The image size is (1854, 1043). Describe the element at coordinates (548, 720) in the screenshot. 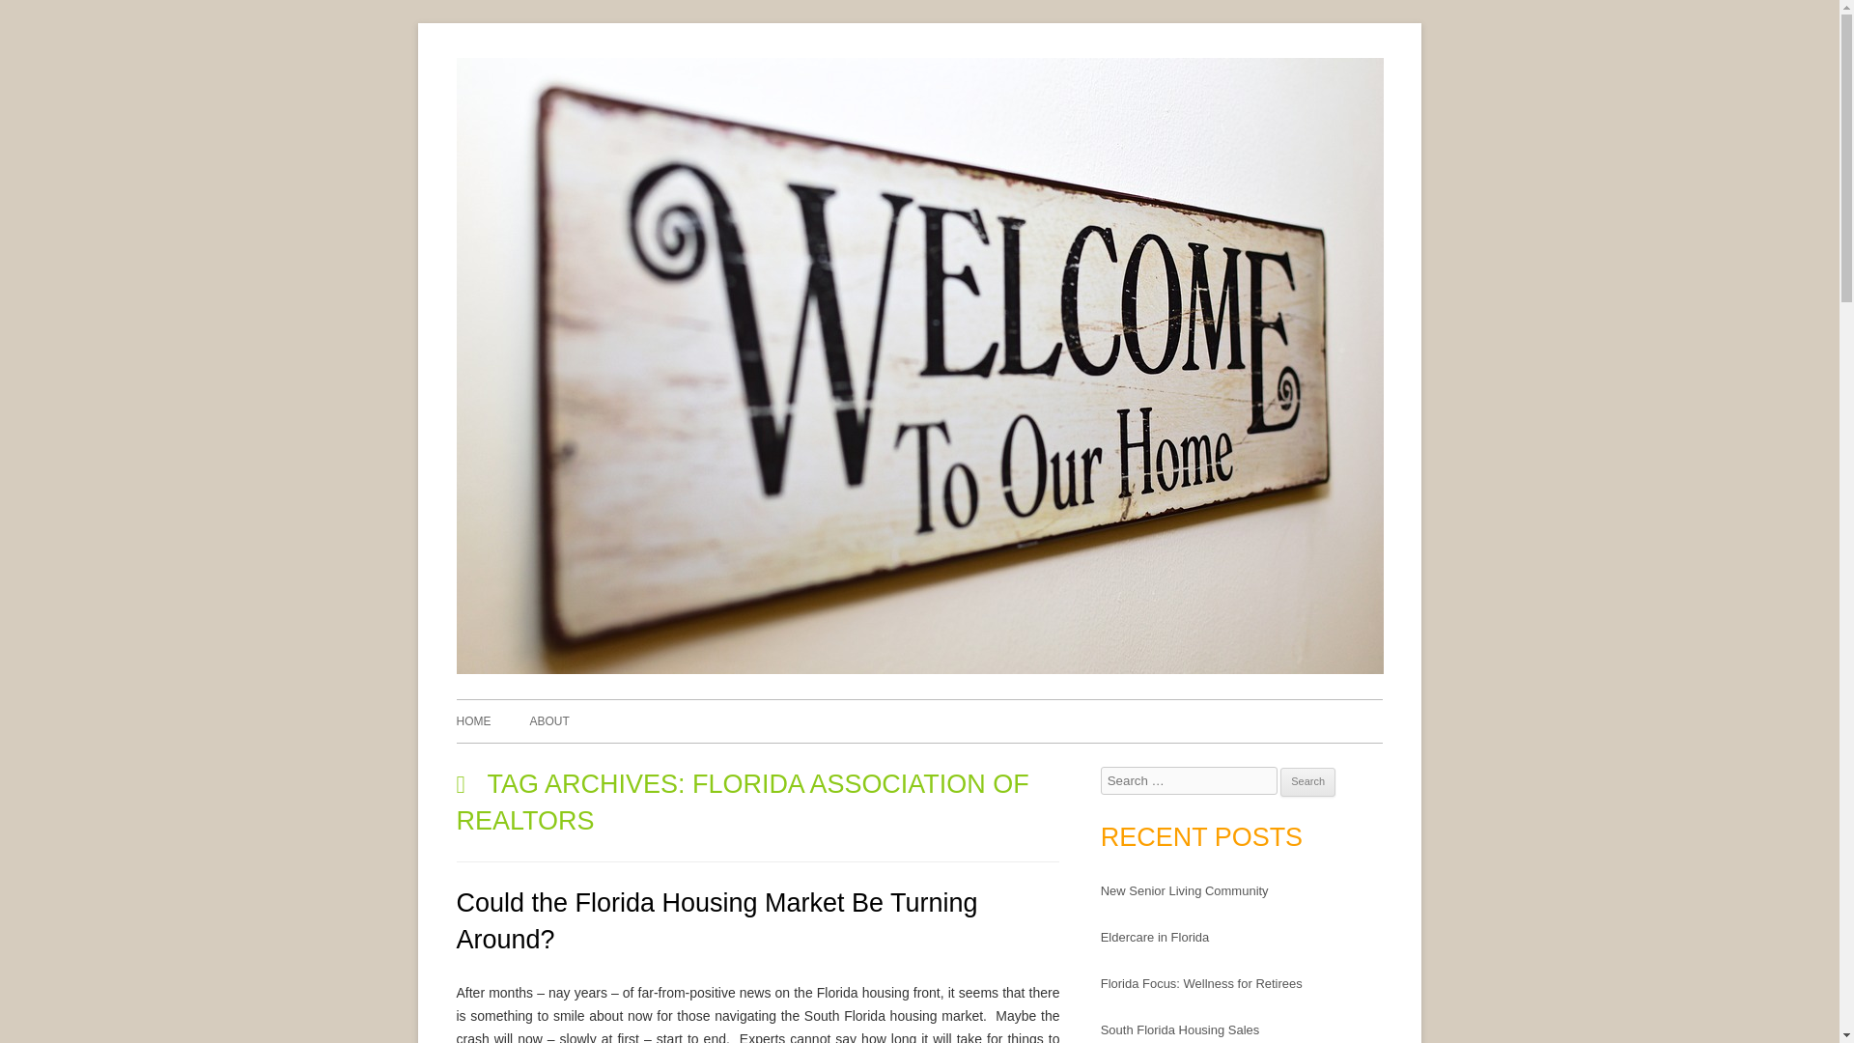

I see `ABOUT` at that location.